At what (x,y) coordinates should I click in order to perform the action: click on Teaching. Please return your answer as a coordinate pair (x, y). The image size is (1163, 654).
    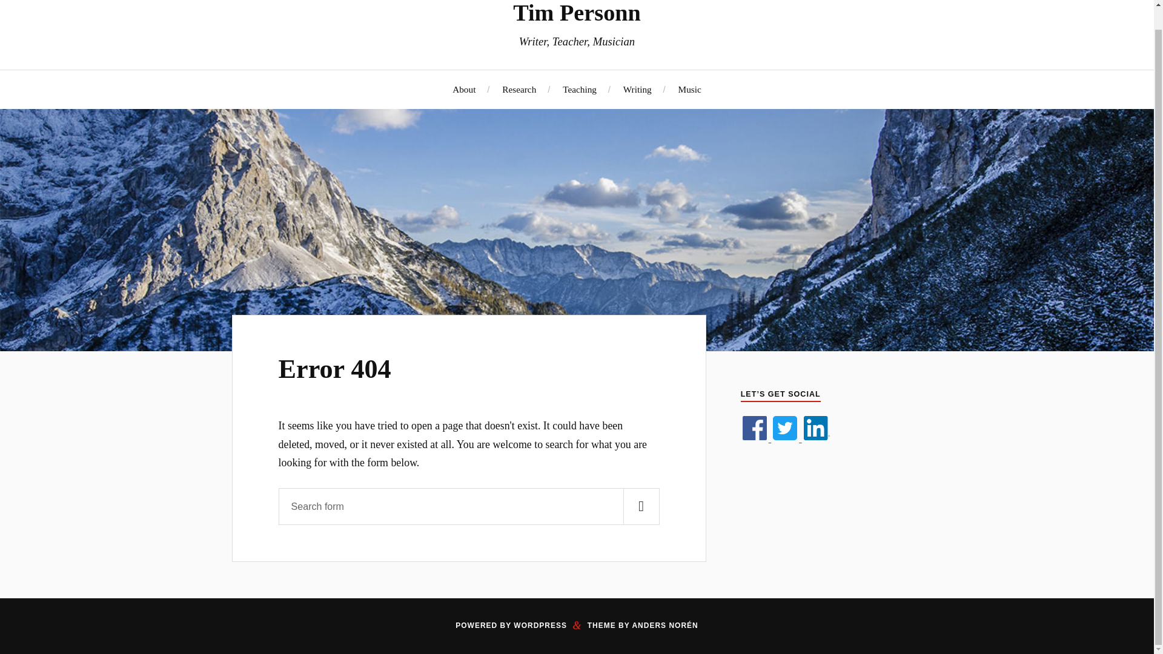
    Looking at the image, I should click on (579, 89).